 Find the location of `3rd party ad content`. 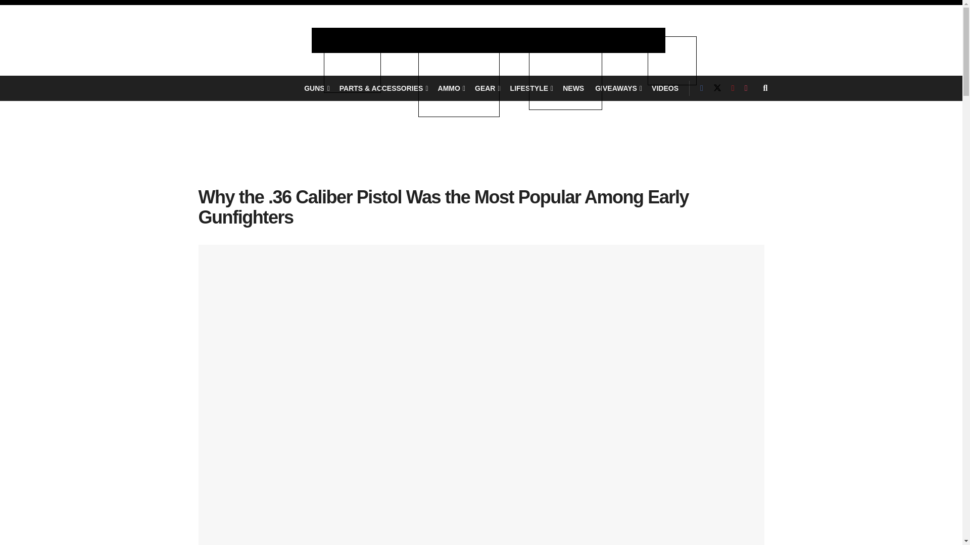

3rd party ad content is located at coordinates (481, 154).